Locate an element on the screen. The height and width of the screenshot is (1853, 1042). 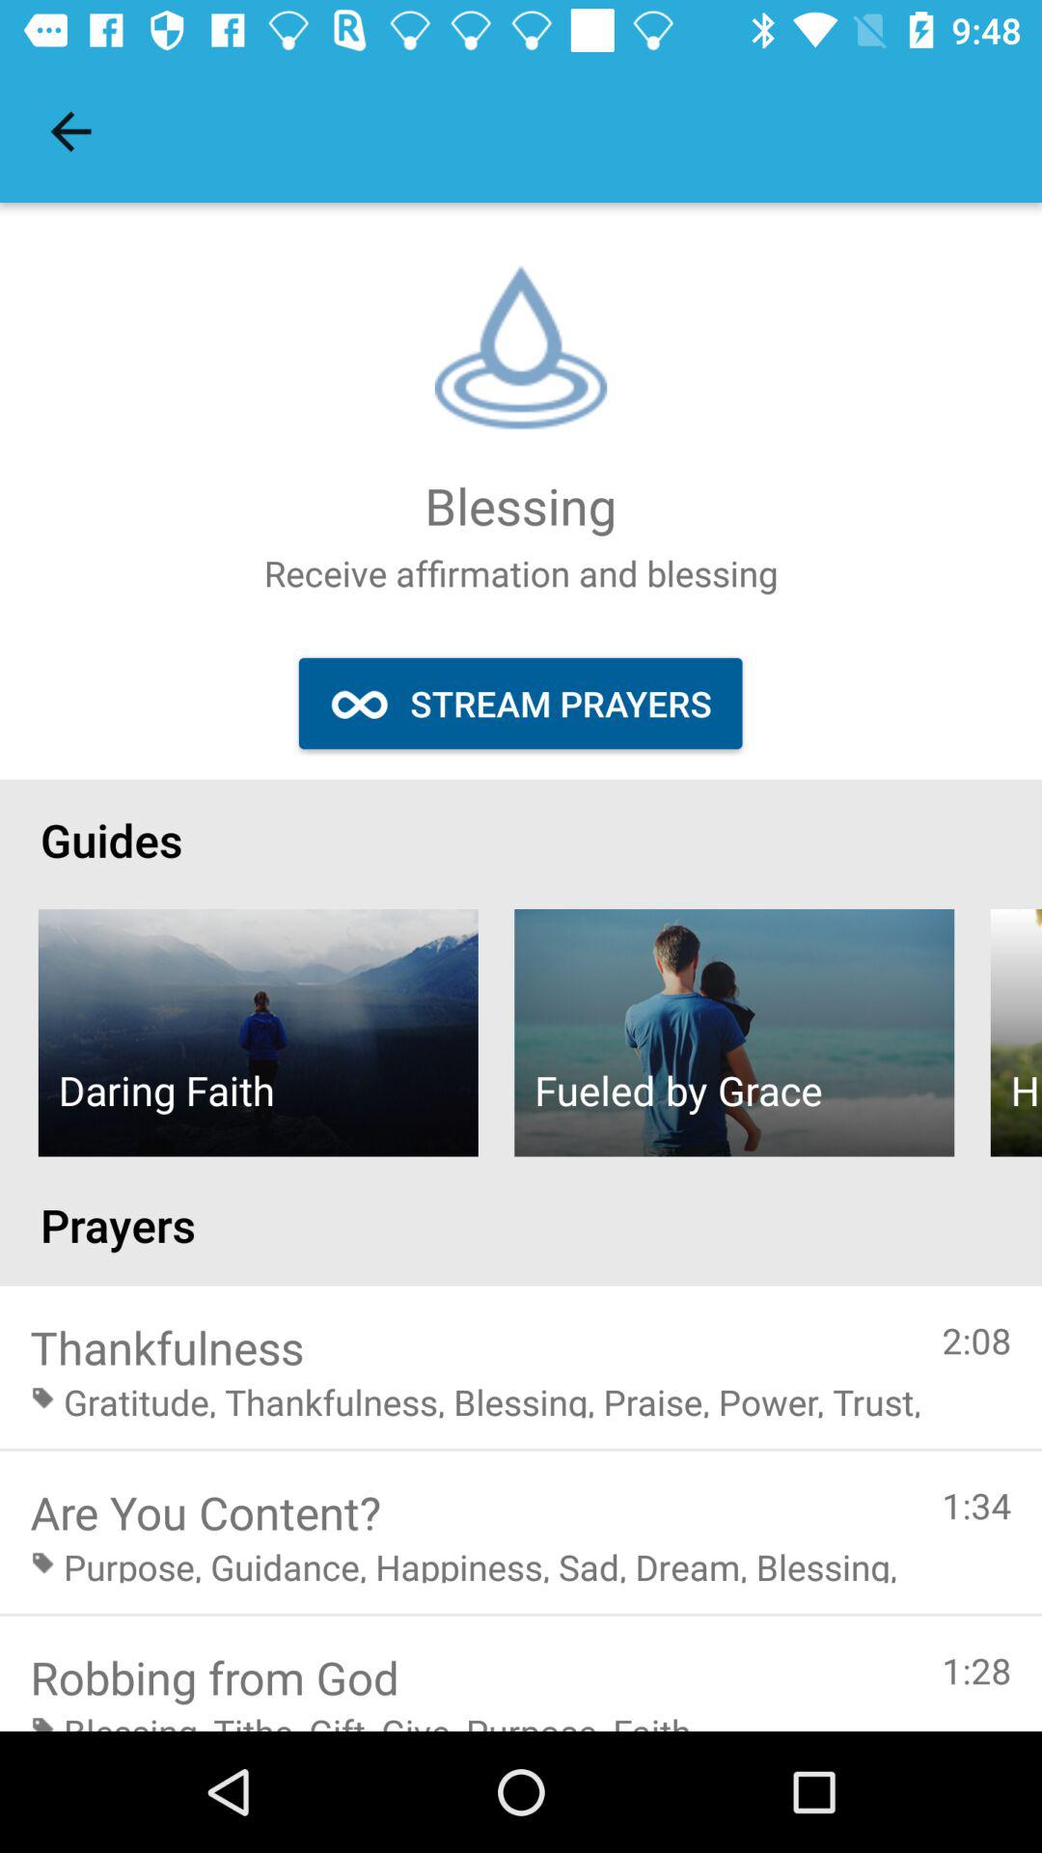
select the item at the top left corner is located at coordinates (70, 131).